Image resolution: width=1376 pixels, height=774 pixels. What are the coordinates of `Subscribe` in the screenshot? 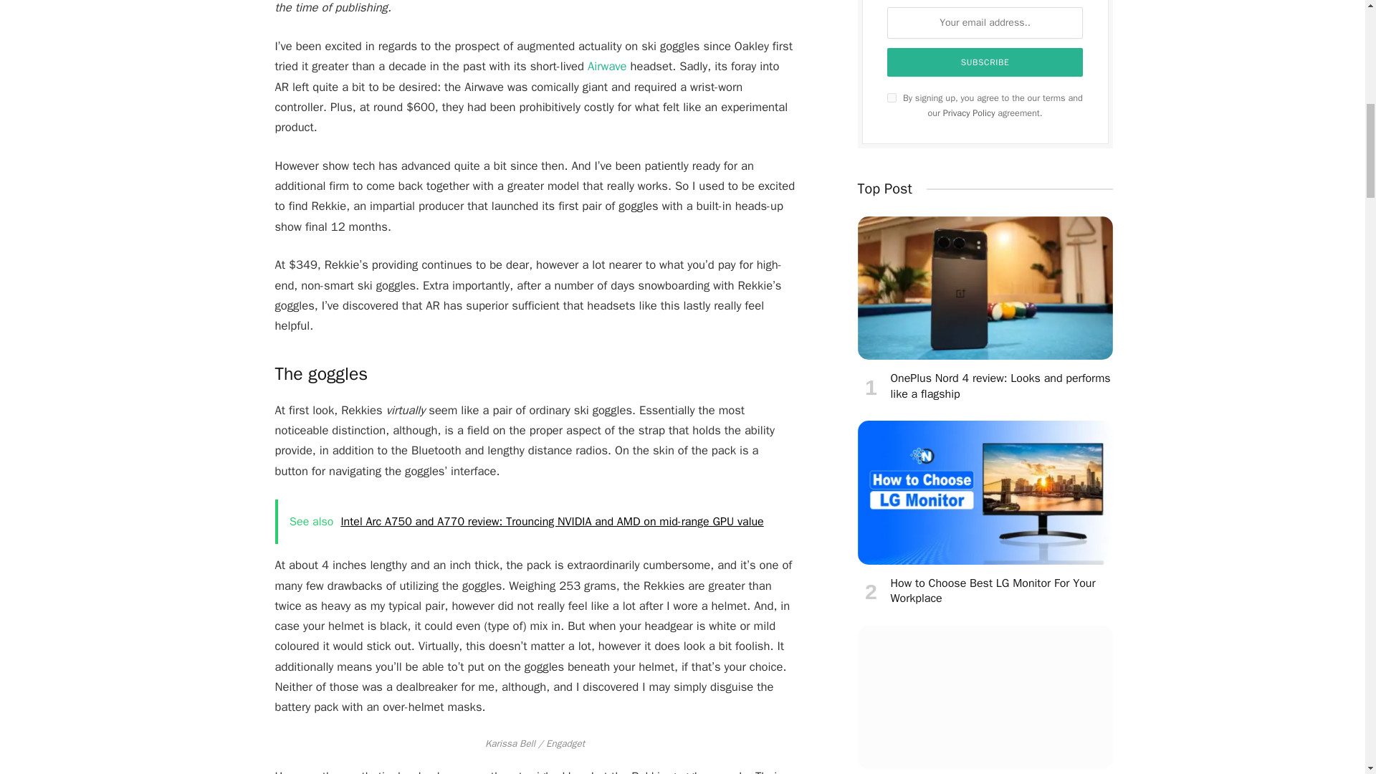 It's located at (985, 62).